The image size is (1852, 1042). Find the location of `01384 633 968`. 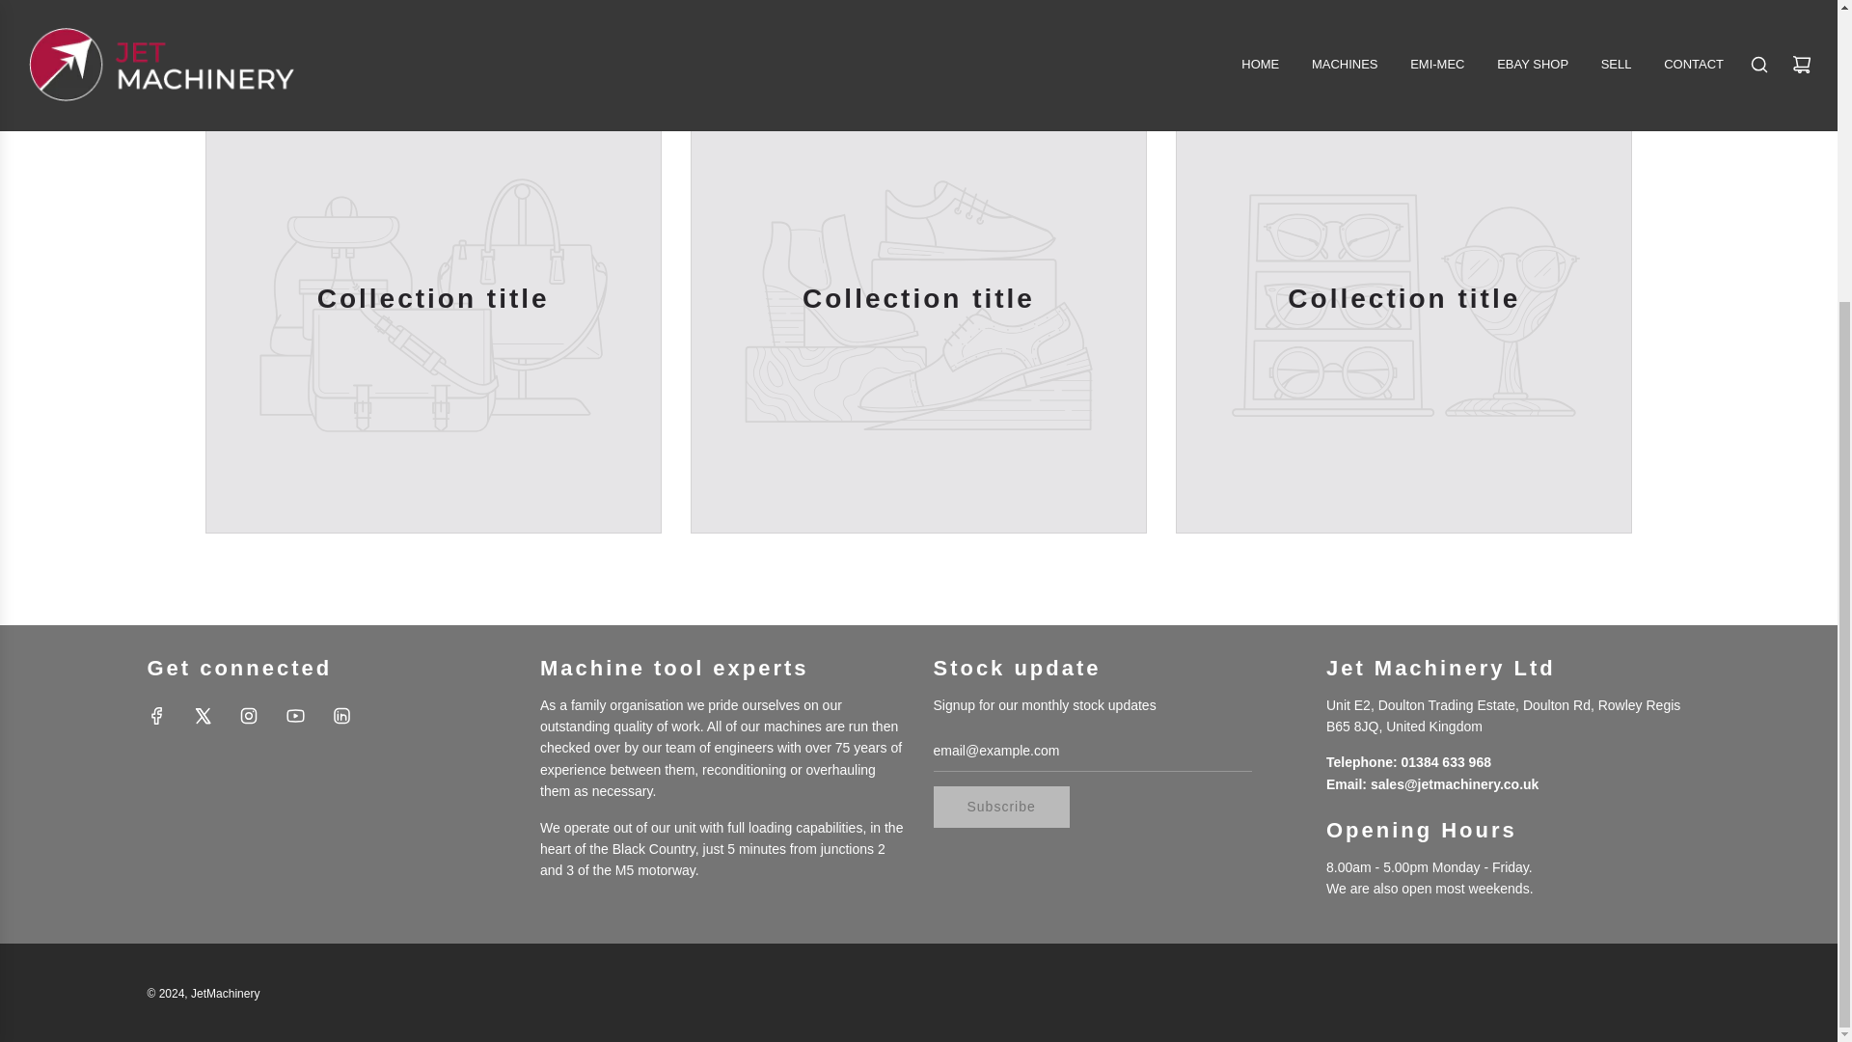

01384 633 968 is located at coordinates (1446, 762).